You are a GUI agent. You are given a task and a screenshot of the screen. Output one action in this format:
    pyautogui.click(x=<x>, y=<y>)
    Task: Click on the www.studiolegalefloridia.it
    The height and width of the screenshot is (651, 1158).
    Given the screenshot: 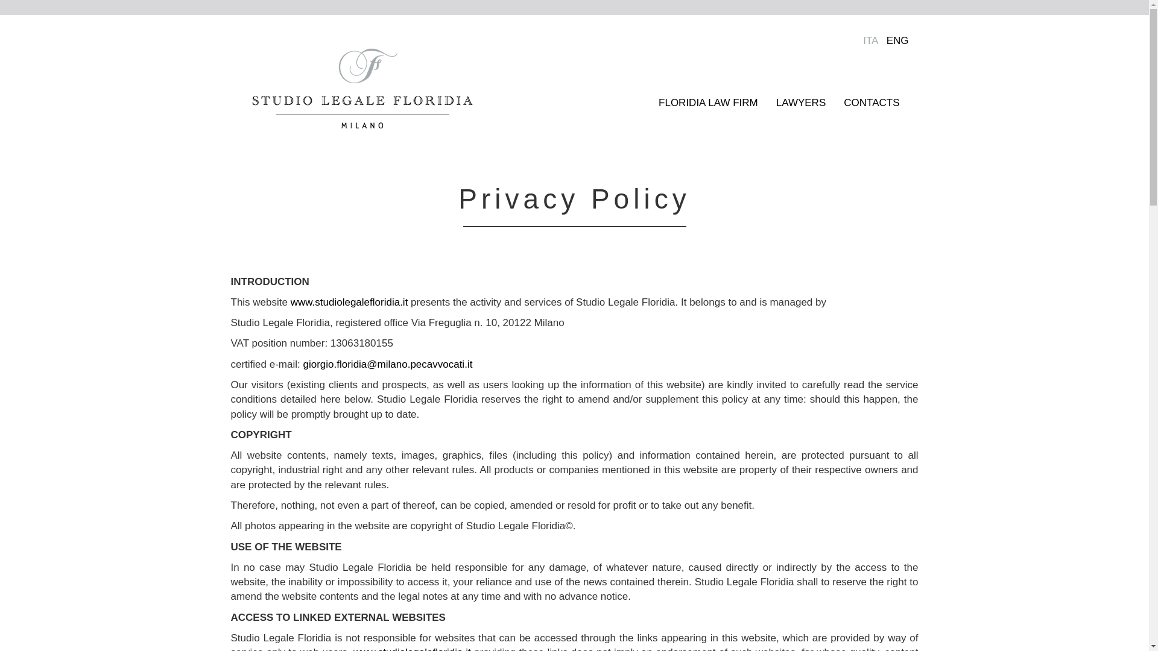 What is the action you would take?
    pyautogui.click(x=412, y=649)
    